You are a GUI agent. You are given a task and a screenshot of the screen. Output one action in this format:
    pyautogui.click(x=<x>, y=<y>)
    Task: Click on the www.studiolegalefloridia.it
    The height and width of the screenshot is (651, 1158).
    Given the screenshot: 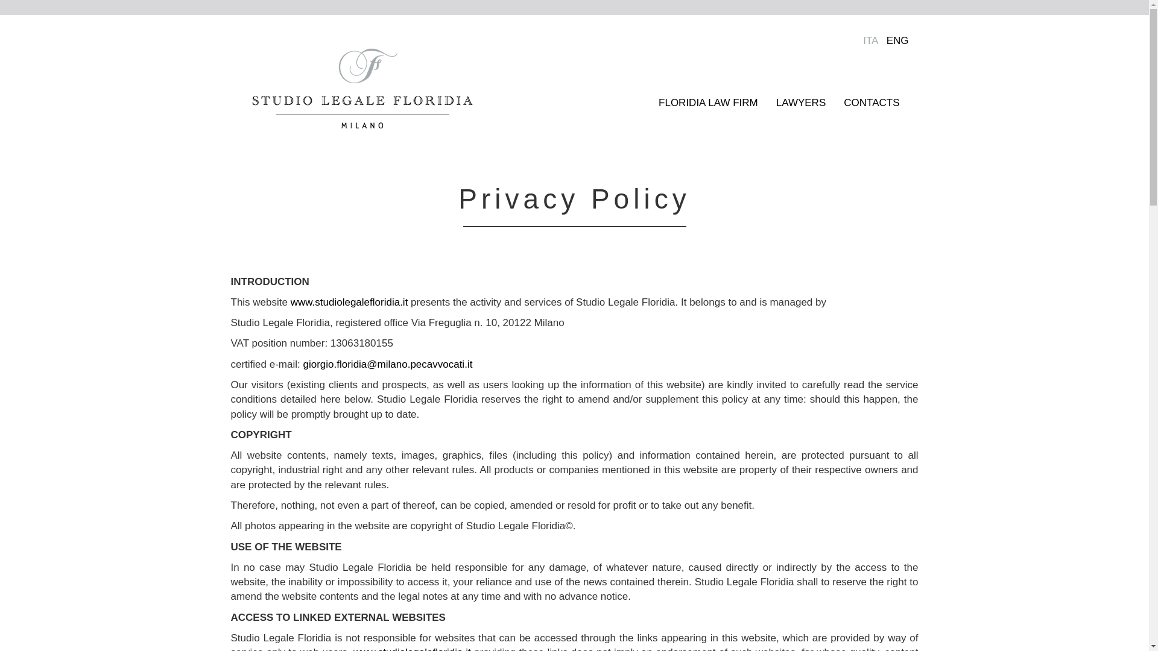 What is the action you would take?
    pyautogui.click(x=412, y=649)
    